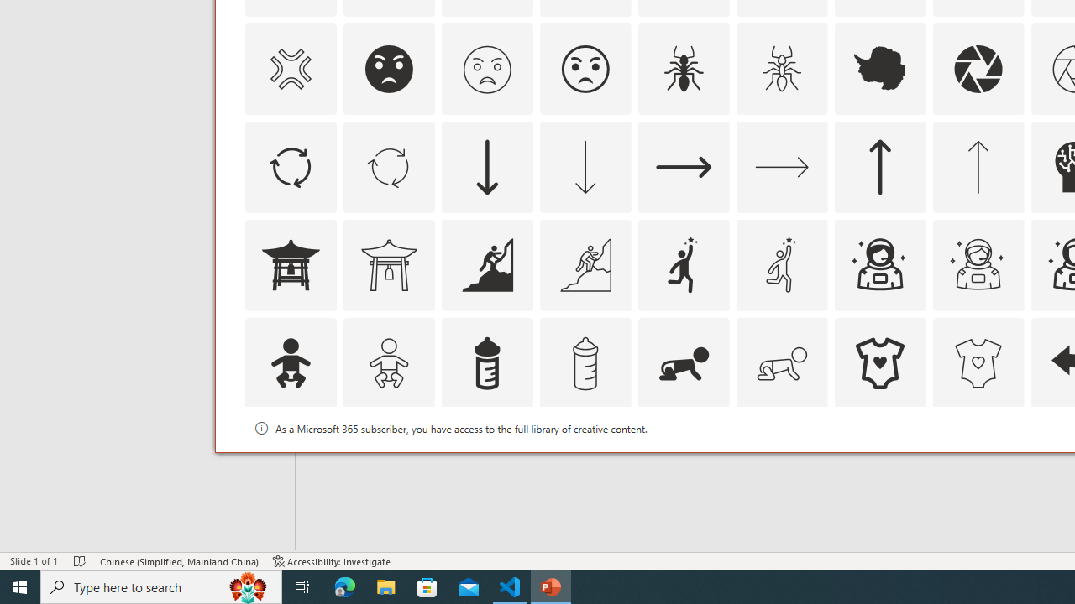 The width and height of the screenshot is (1075, 604). Describe the element at coordinates (684, 265) in the screenshot. I see `AutomationID: Icons_Aspiration1` at that location.